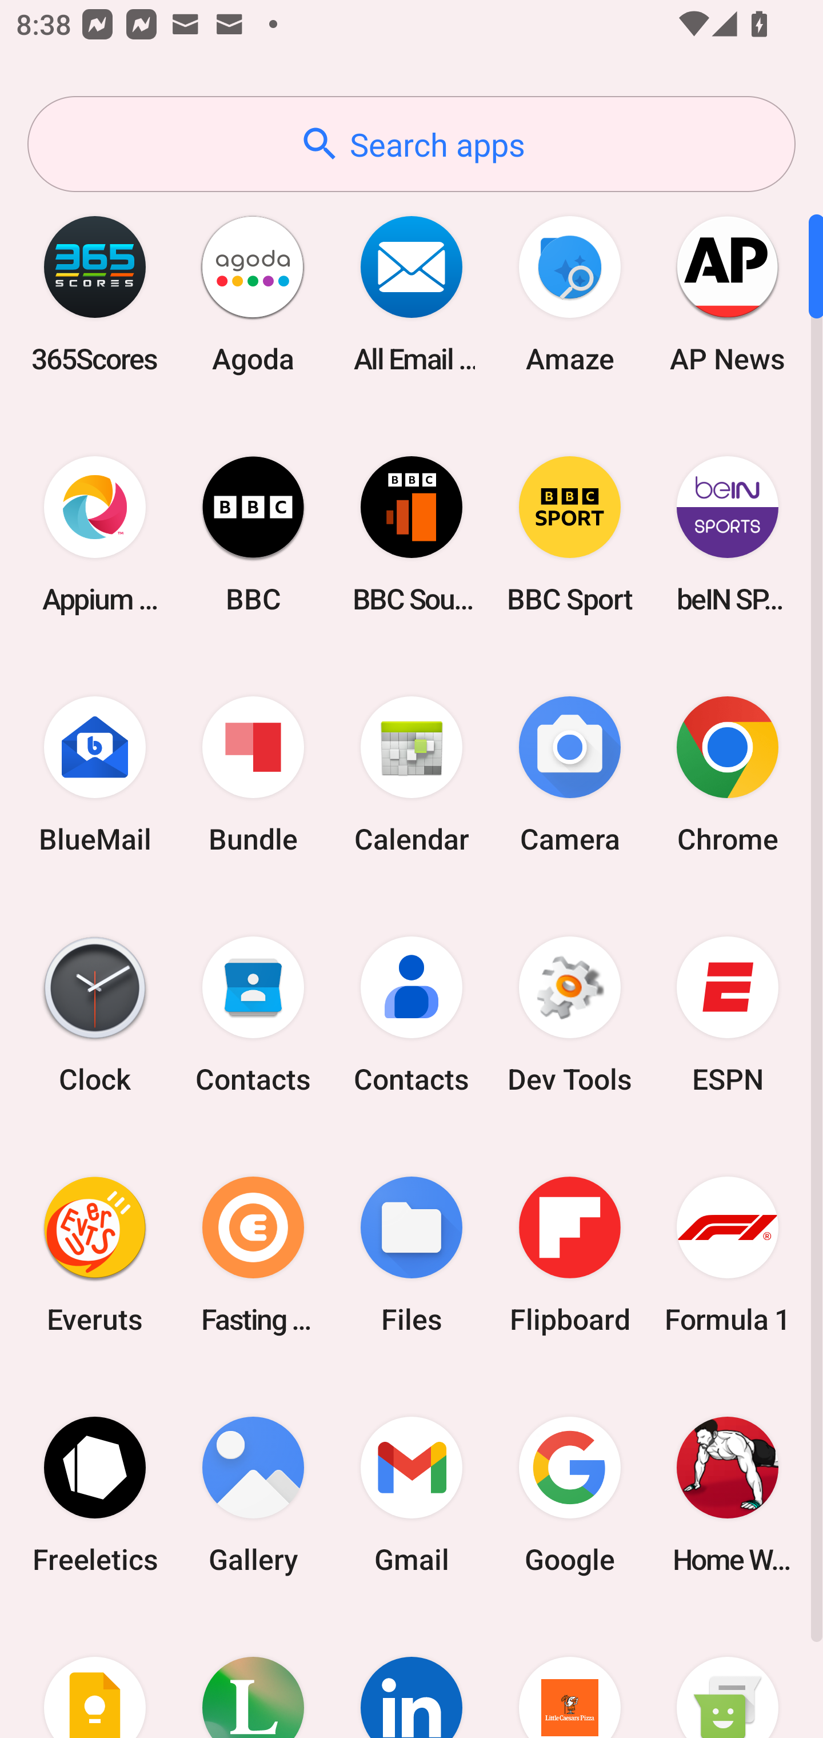  I want to click on Contacts, so click(411, 1015).